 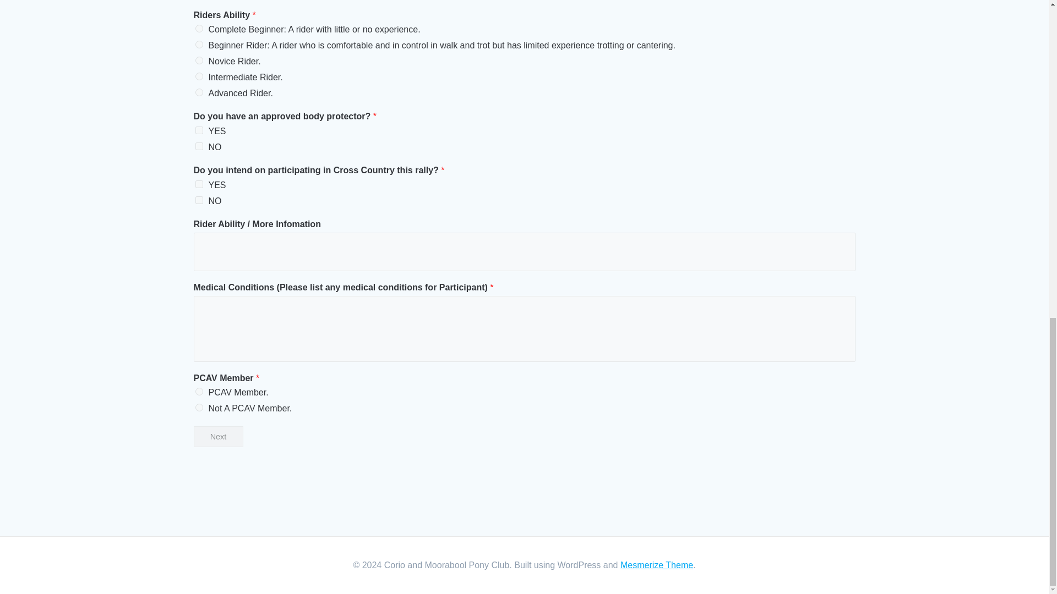 I want to click on YES, so click(x=198, y=184).